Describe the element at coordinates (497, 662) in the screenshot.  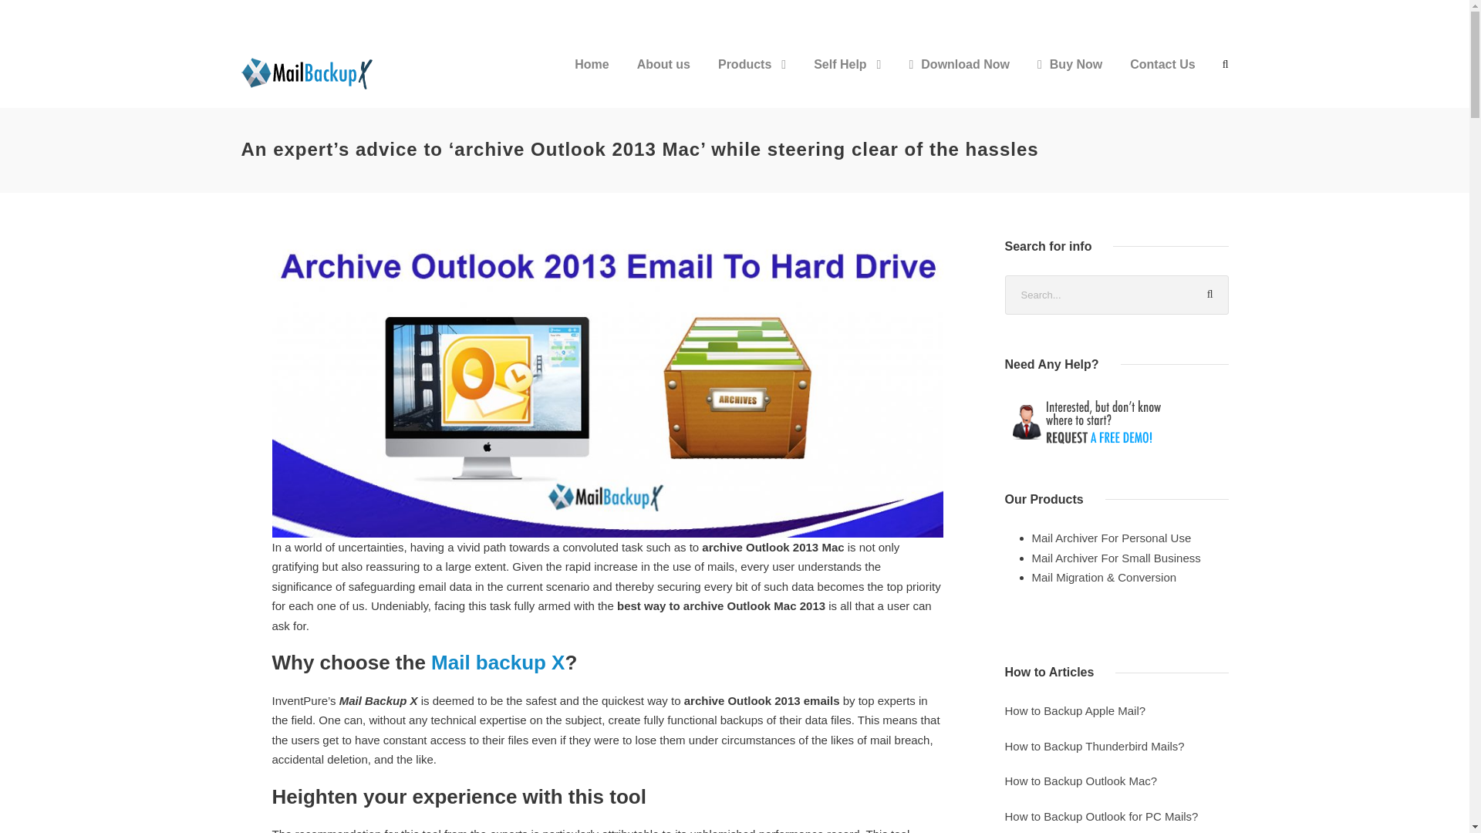
I see `Mail backup X` at that location.